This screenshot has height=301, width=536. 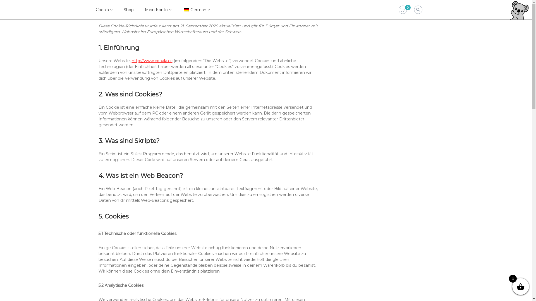 I want to click on Cooala, so click(x=101, y=16).